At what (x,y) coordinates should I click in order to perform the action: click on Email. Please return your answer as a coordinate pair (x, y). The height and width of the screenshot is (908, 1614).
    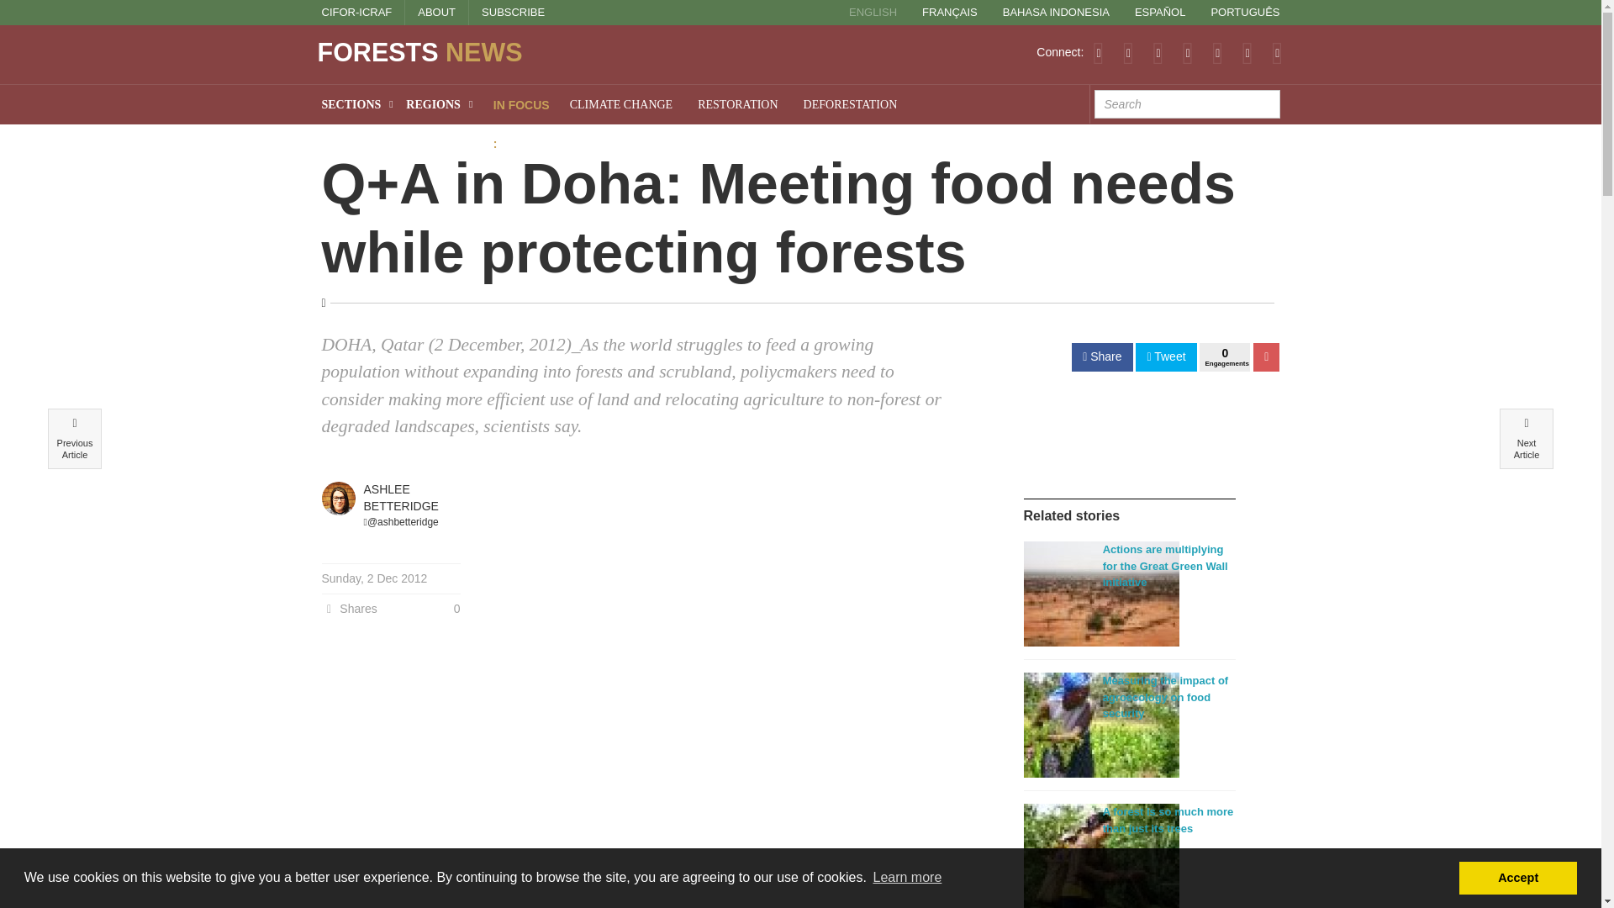
    Looking at the image, I should click on (1277, 52).